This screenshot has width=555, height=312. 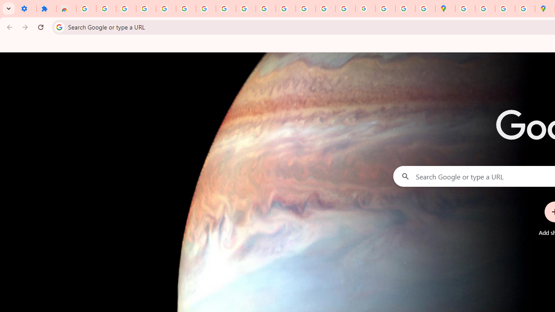 What do you see at coordinates (126, 9) in the screenshot?
I see `Delete photos & videos - Computer - Google Photos Help` at bounding box center [126, 9].